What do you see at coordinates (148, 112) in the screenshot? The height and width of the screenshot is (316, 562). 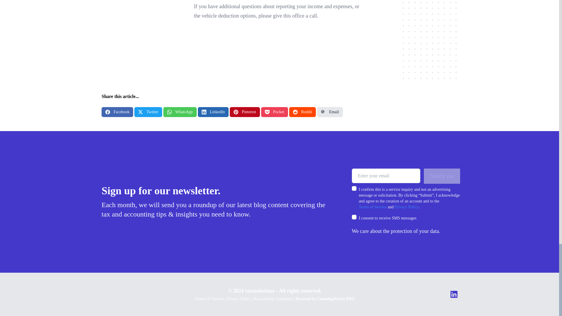 I see `Twitter` at bounding box center [148, 112].